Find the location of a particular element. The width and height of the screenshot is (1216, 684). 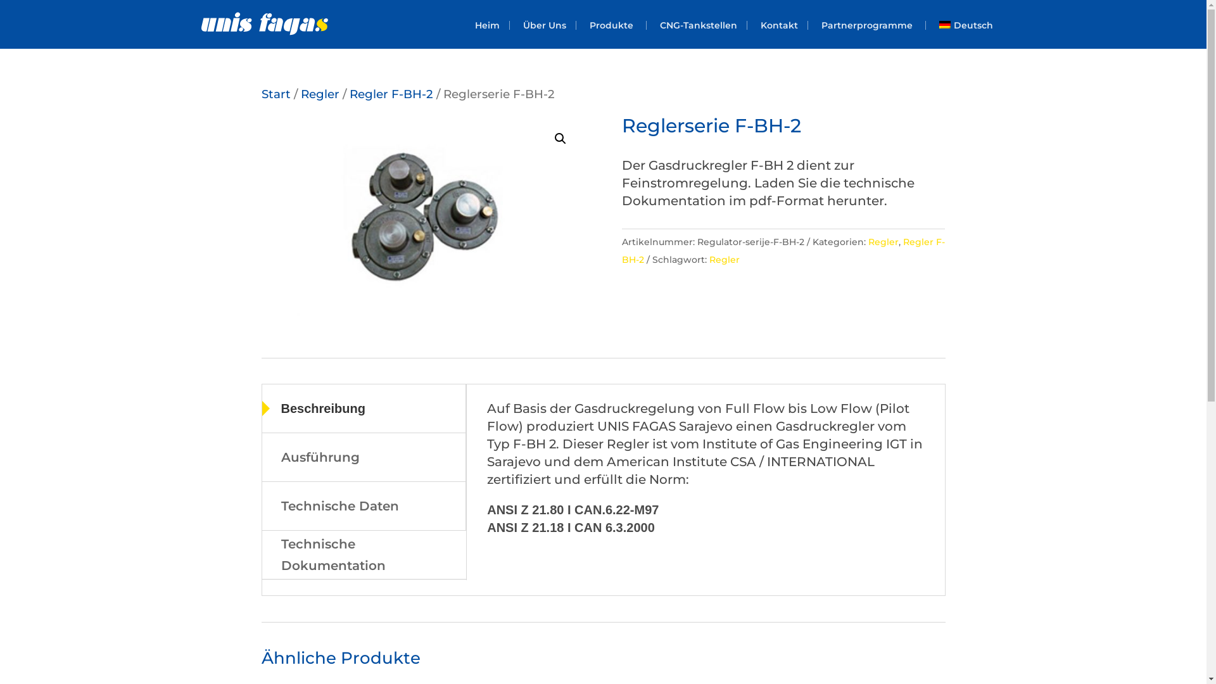

Deutsch is located at coordinates (968, 25).